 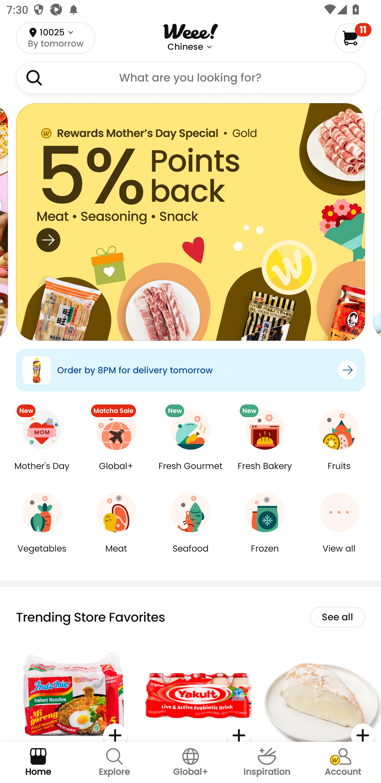 I want to click on Order by 8PM for delivery tomorrow, so click(x=190, y=370).